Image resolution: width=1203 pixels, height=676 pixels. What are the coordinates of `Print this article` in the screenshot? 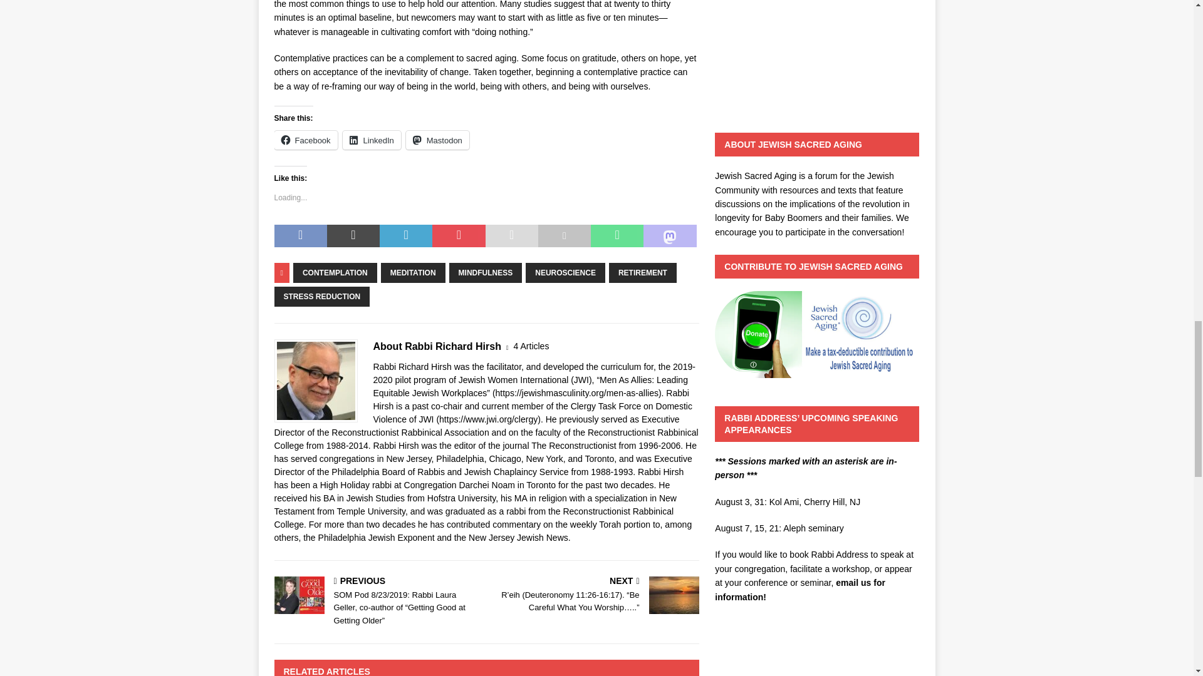 It's located at (564, 235).